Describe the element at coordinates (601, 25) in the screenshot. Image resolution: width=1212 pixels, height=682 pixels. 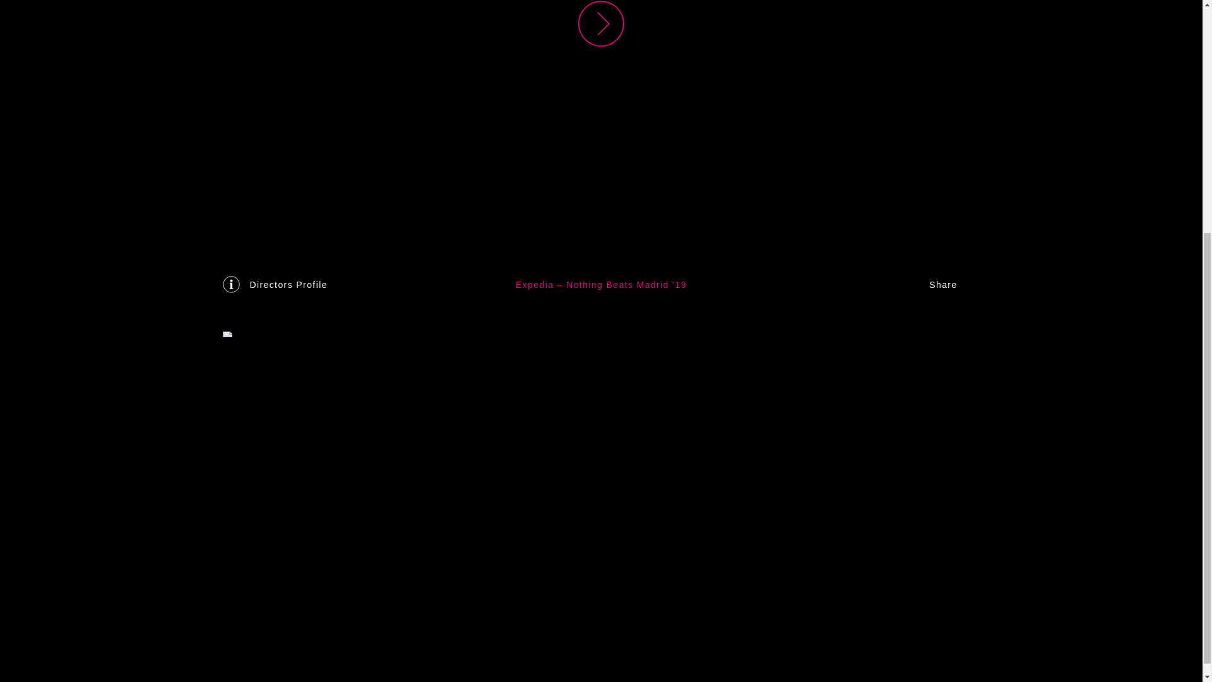
I see `Double Act` at that location.